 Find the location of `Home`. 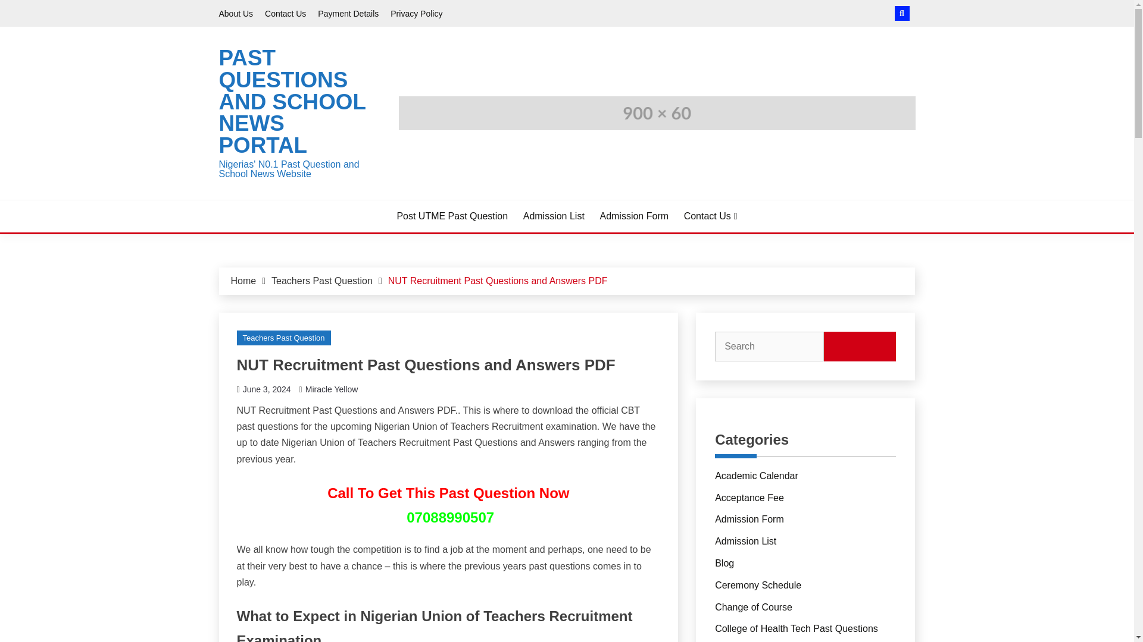

Home is located at coordinates (243, 281).